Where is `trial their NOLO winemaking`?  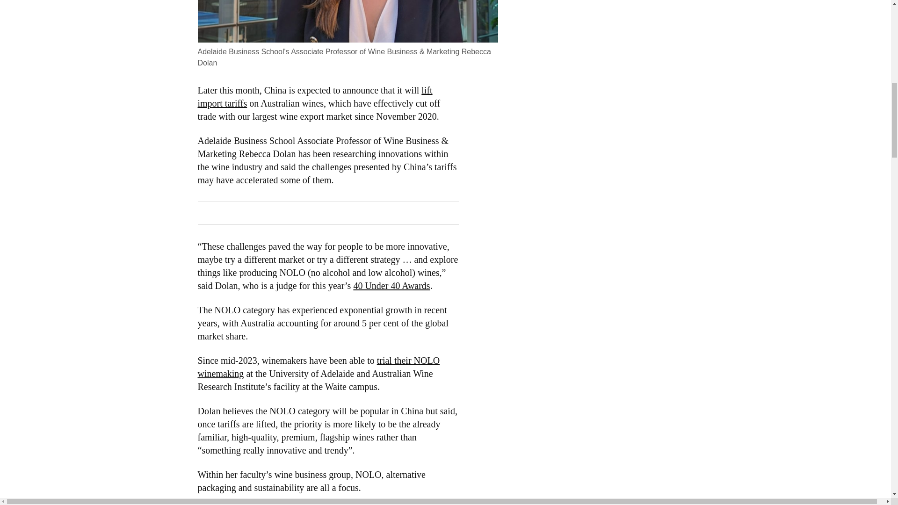
trial their NOLO winemaking is located at coordinates (319, 367).